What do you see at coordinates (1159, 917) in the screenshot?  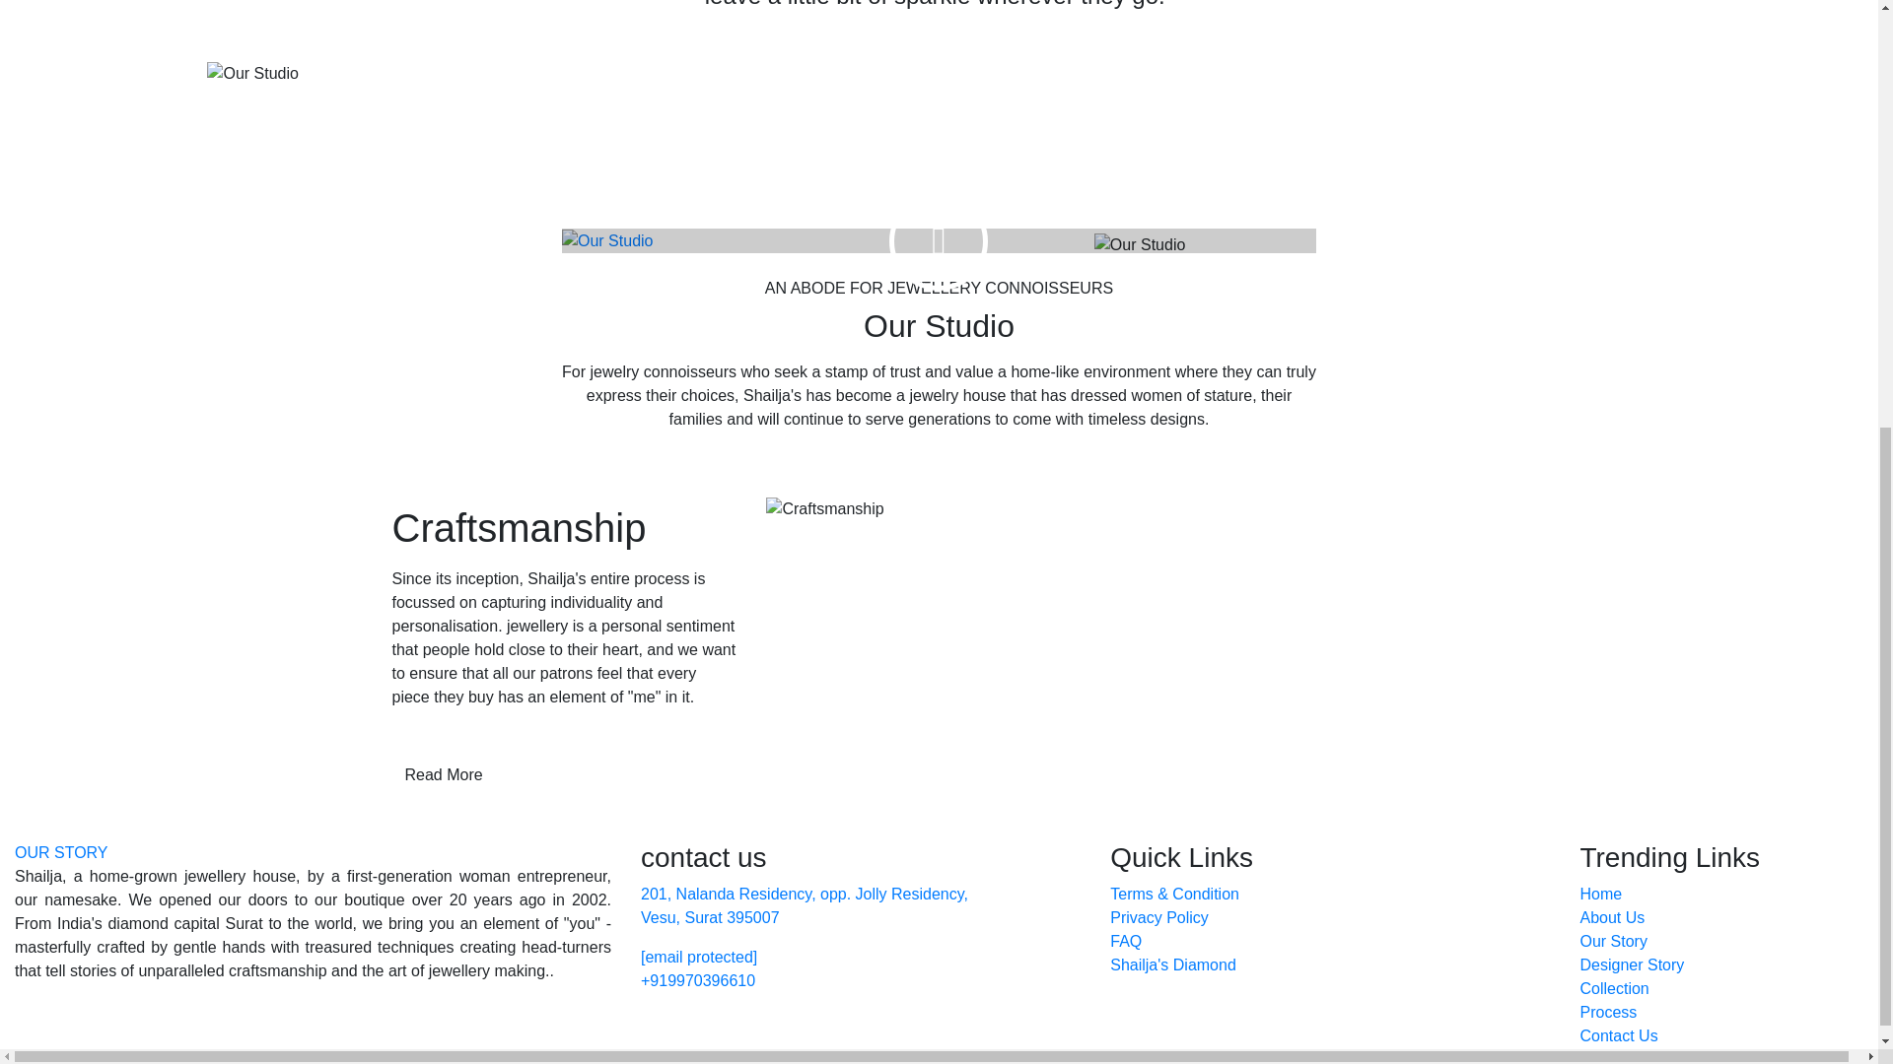 I see `Privacy Policy` at bounding box center [1159, 917].